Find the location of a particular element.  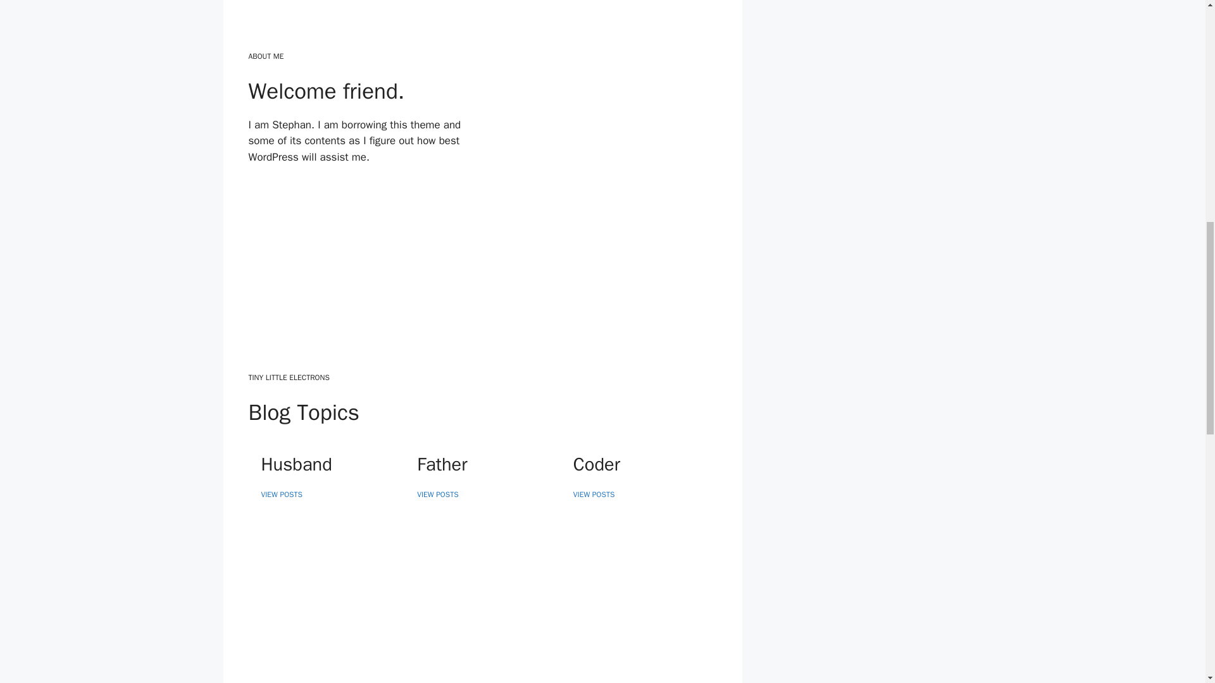

Go to blog is located at coordinates (272, 189).